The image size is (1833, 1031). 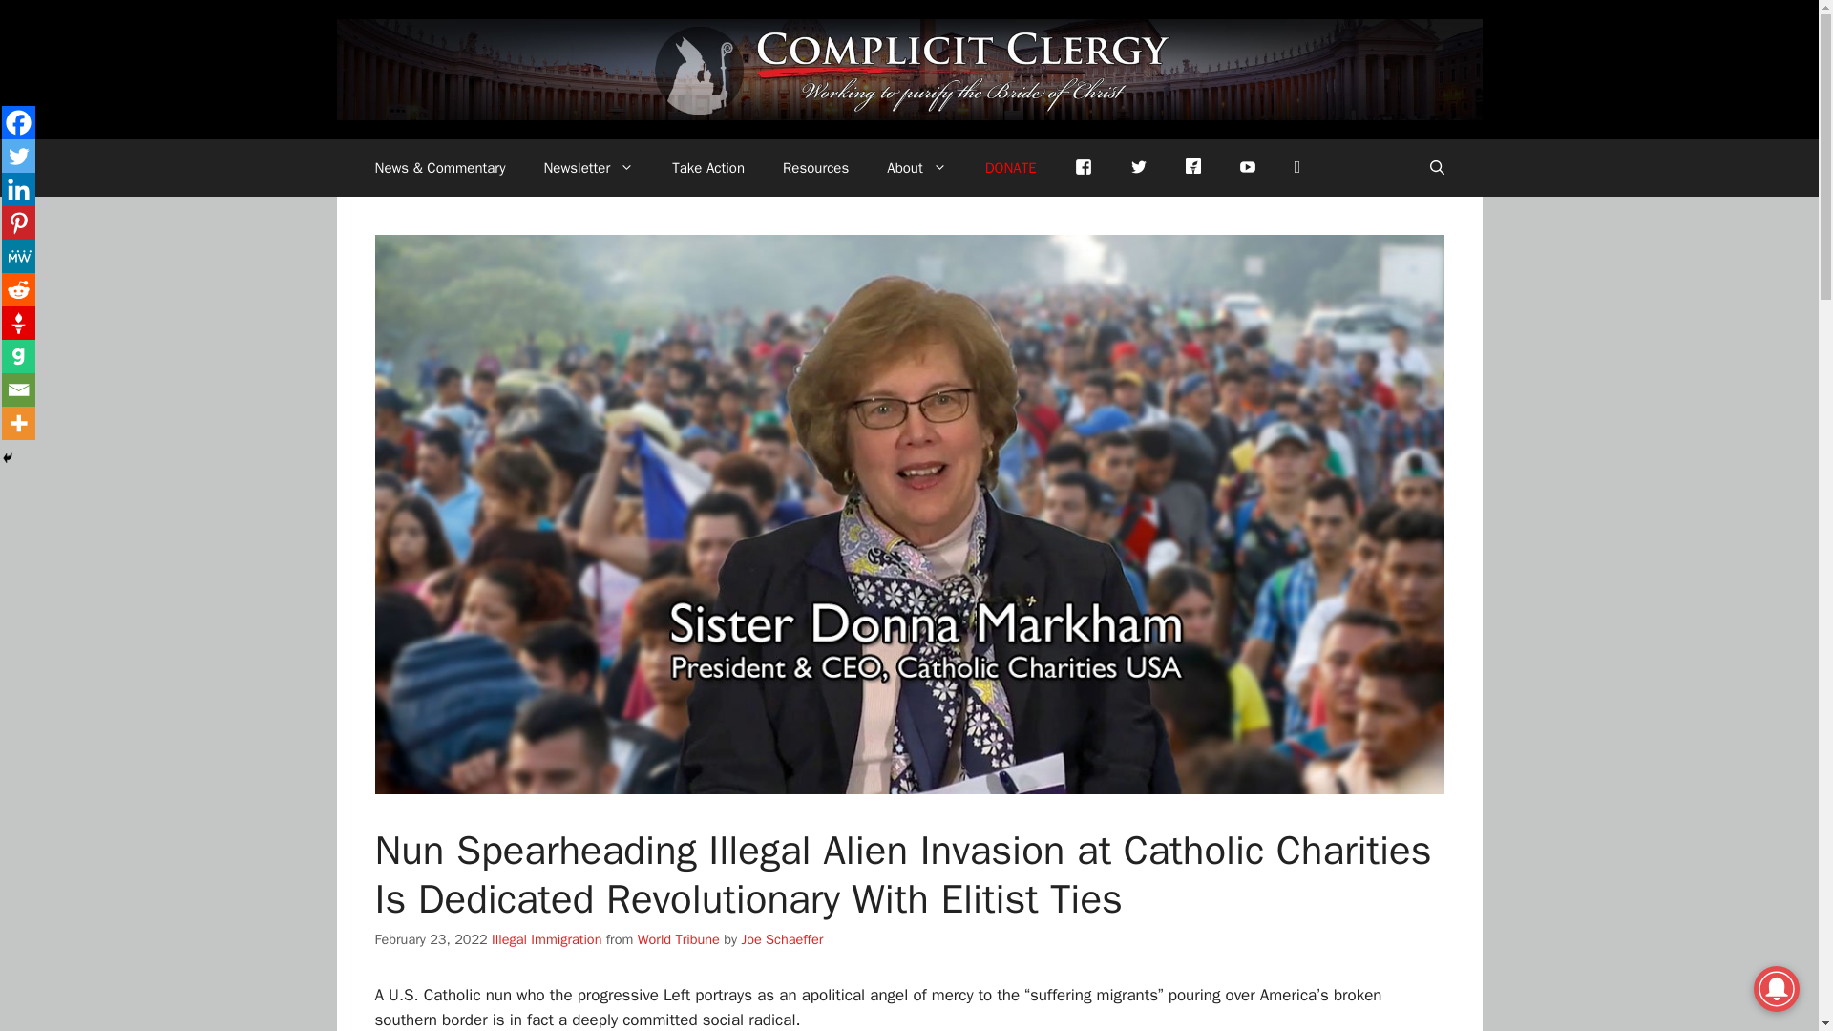 I want to click on Gettr, so click(x=1193, y=164).